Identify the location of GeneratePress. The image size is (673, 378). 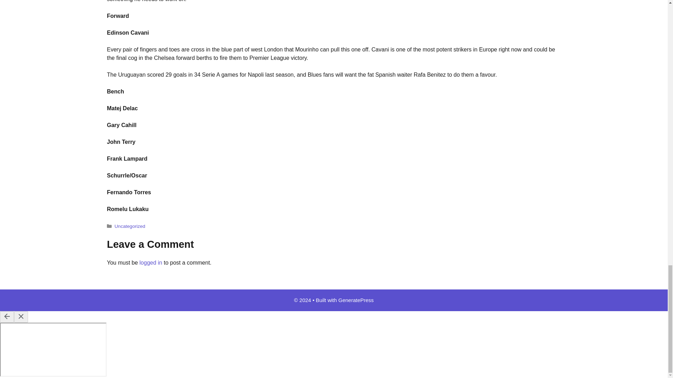
(356, 300).